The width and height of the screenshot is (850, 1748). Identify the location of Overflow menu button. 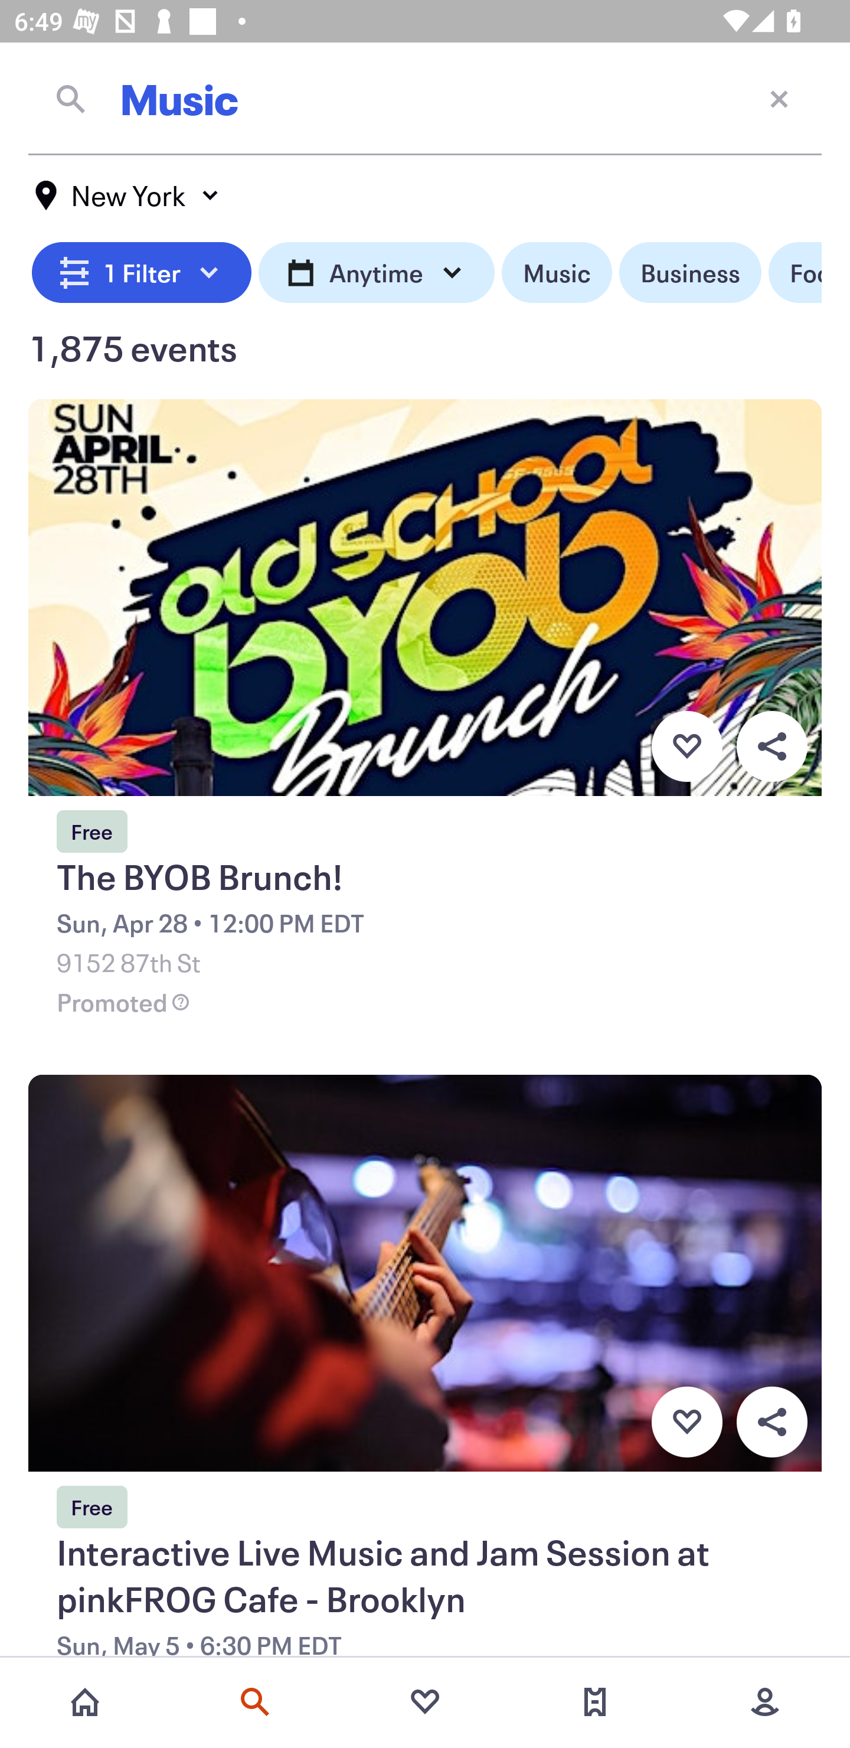
(771, 1422).